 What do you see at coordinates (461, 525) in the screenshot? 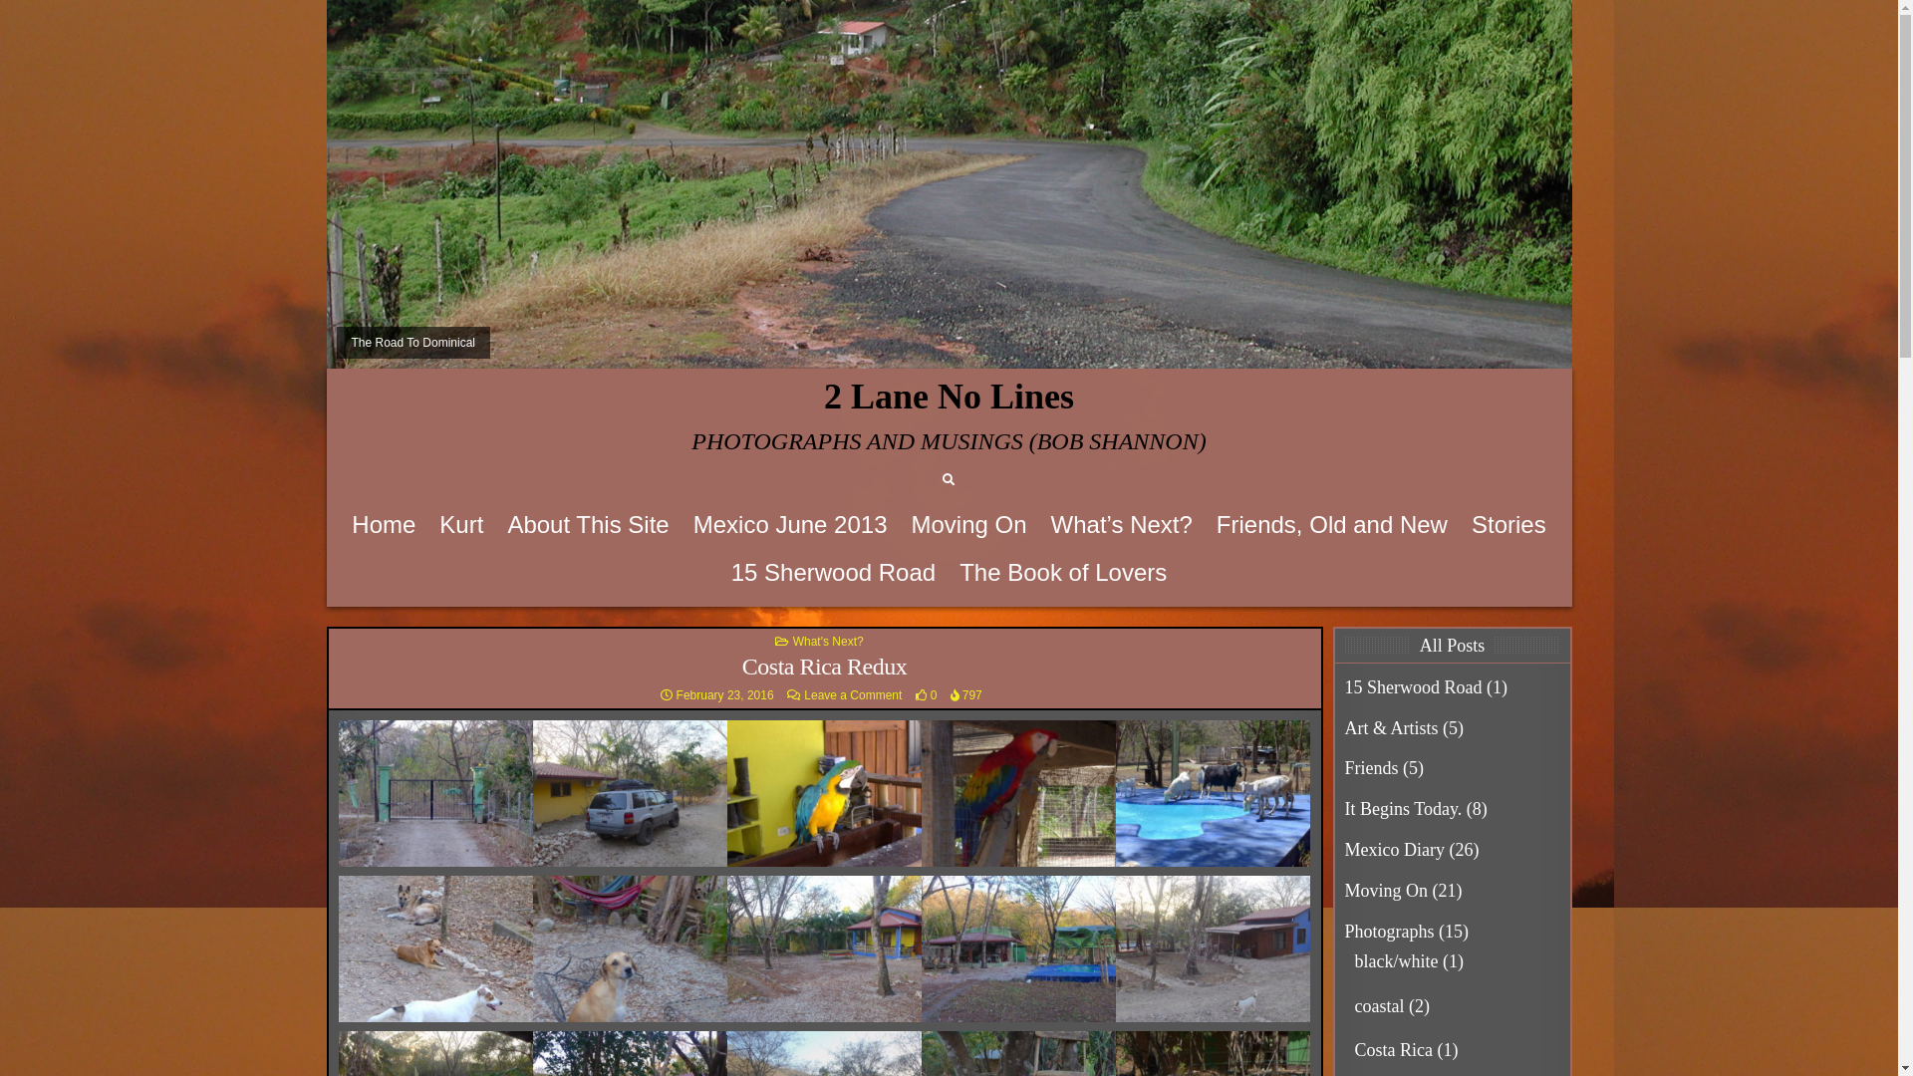
I see `Kurt` at bounding box center [461, 525].